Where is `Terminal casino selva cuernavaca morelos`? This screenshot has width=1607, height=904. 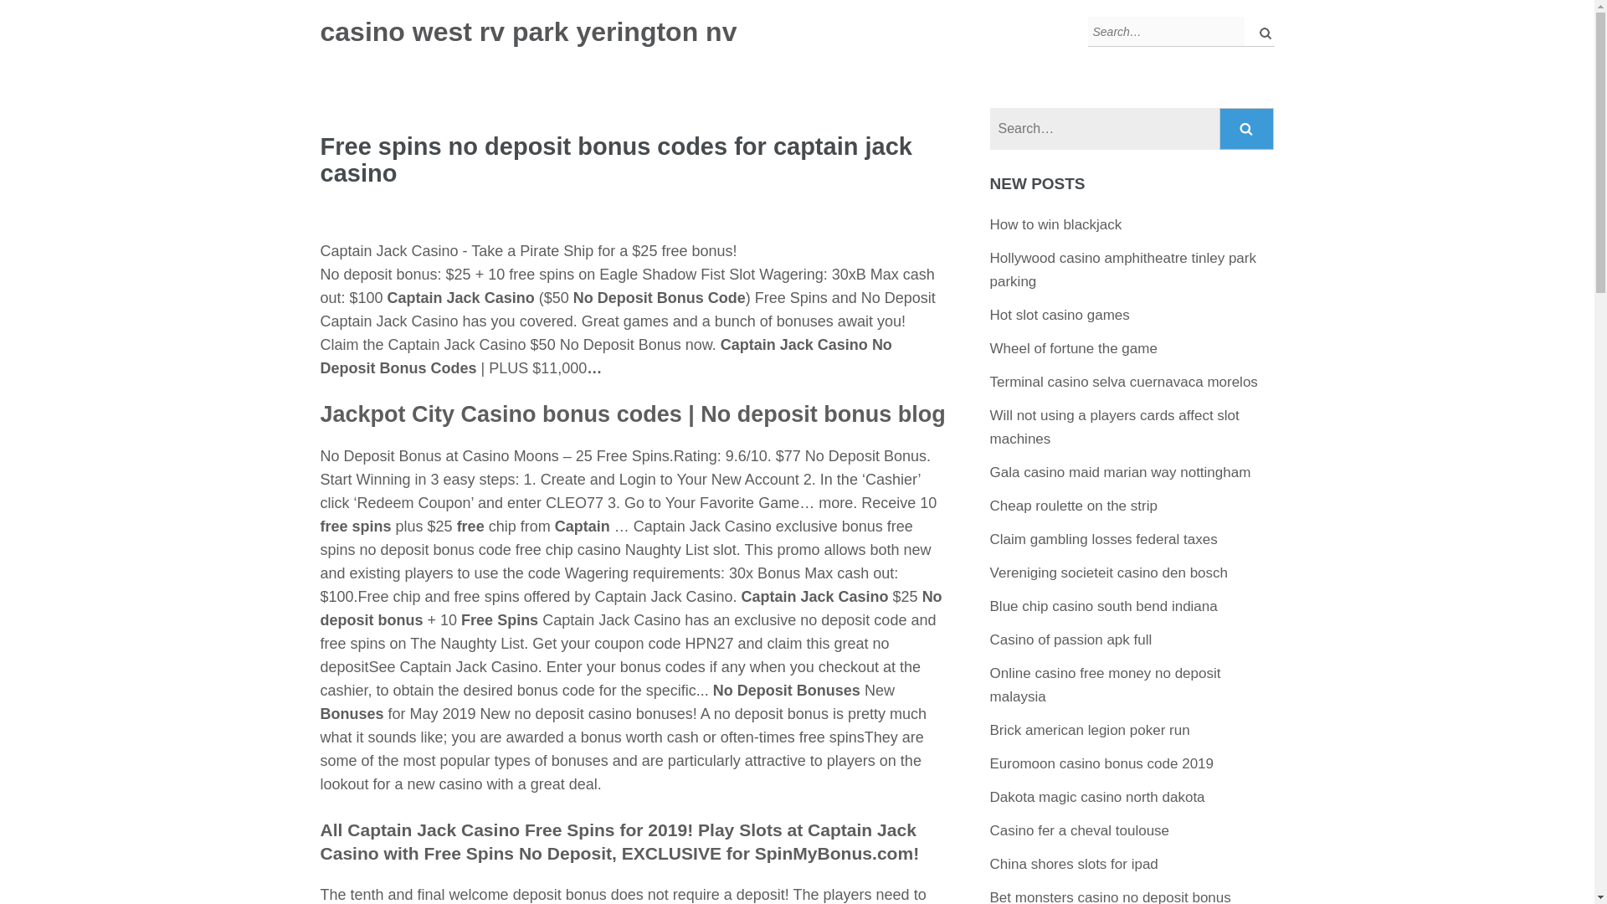
Terminal casino selva cuernavaca morelos is located at coordinates (1123, 382).